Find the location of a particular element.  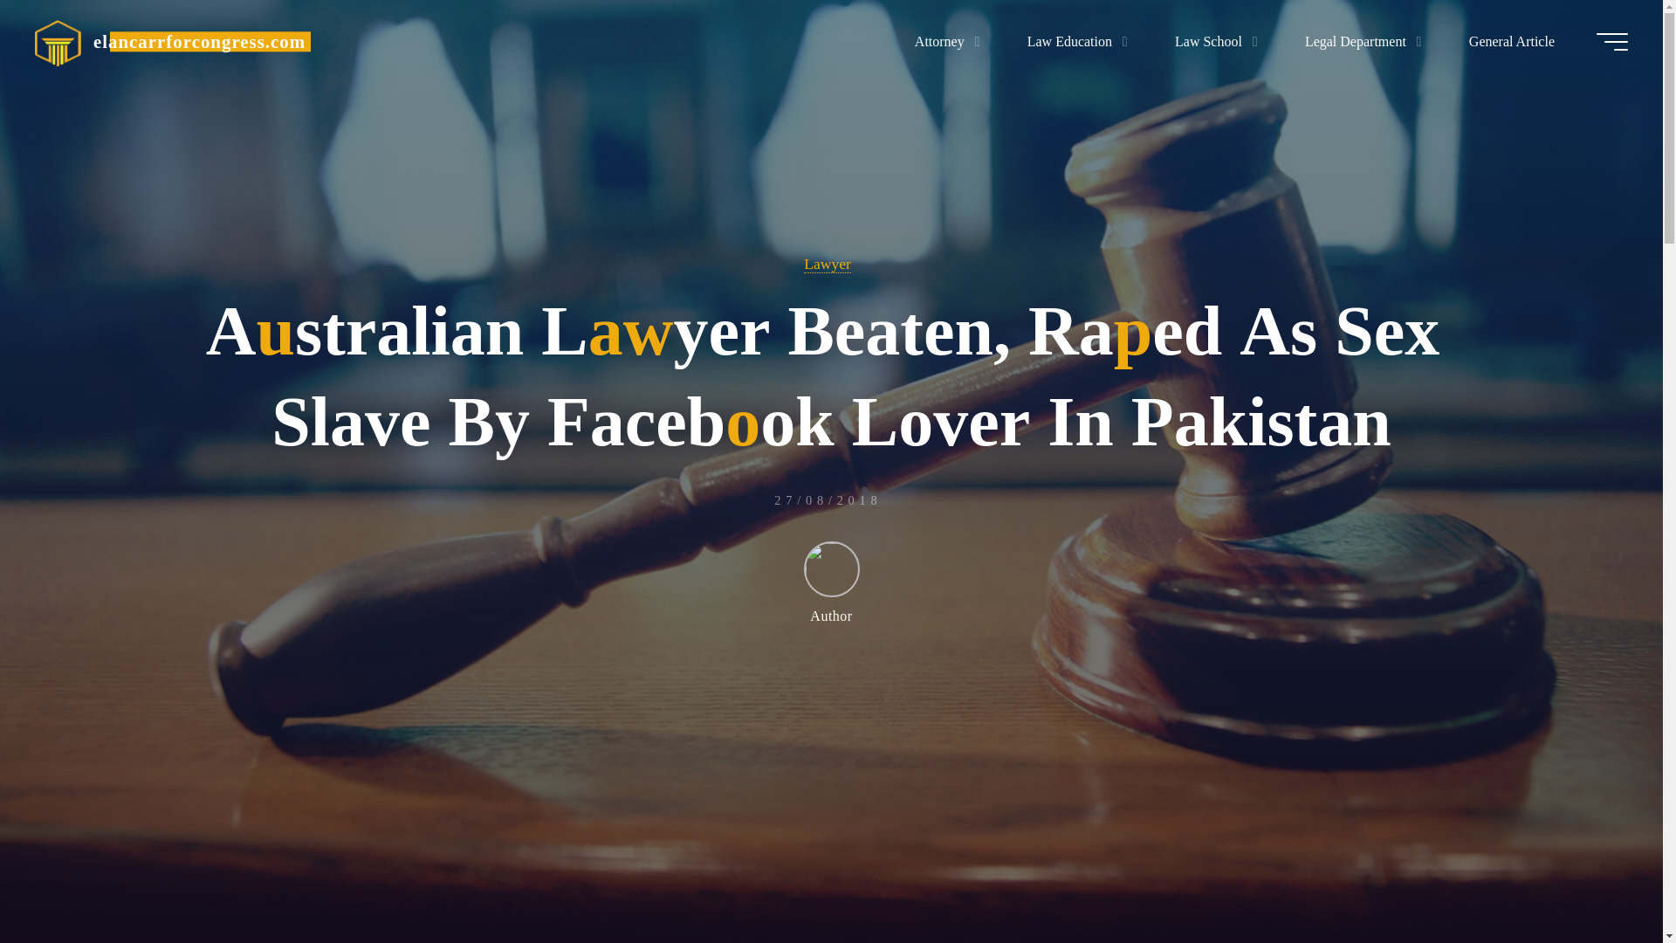

General Article is located at coordinates (1512, 41).